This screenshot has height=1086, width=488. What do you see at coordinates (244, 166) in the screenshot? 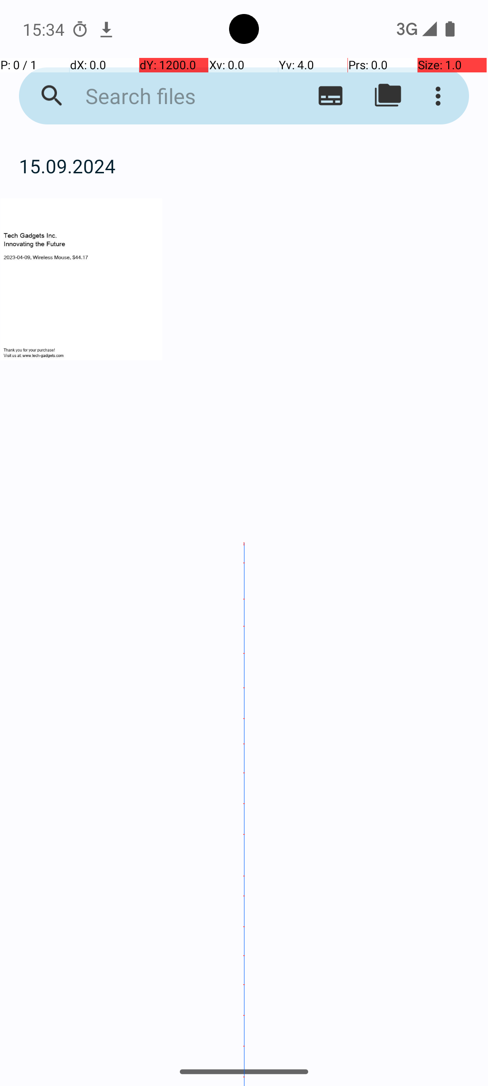
I see `15.09.2024` at bounding box center [244, 166].